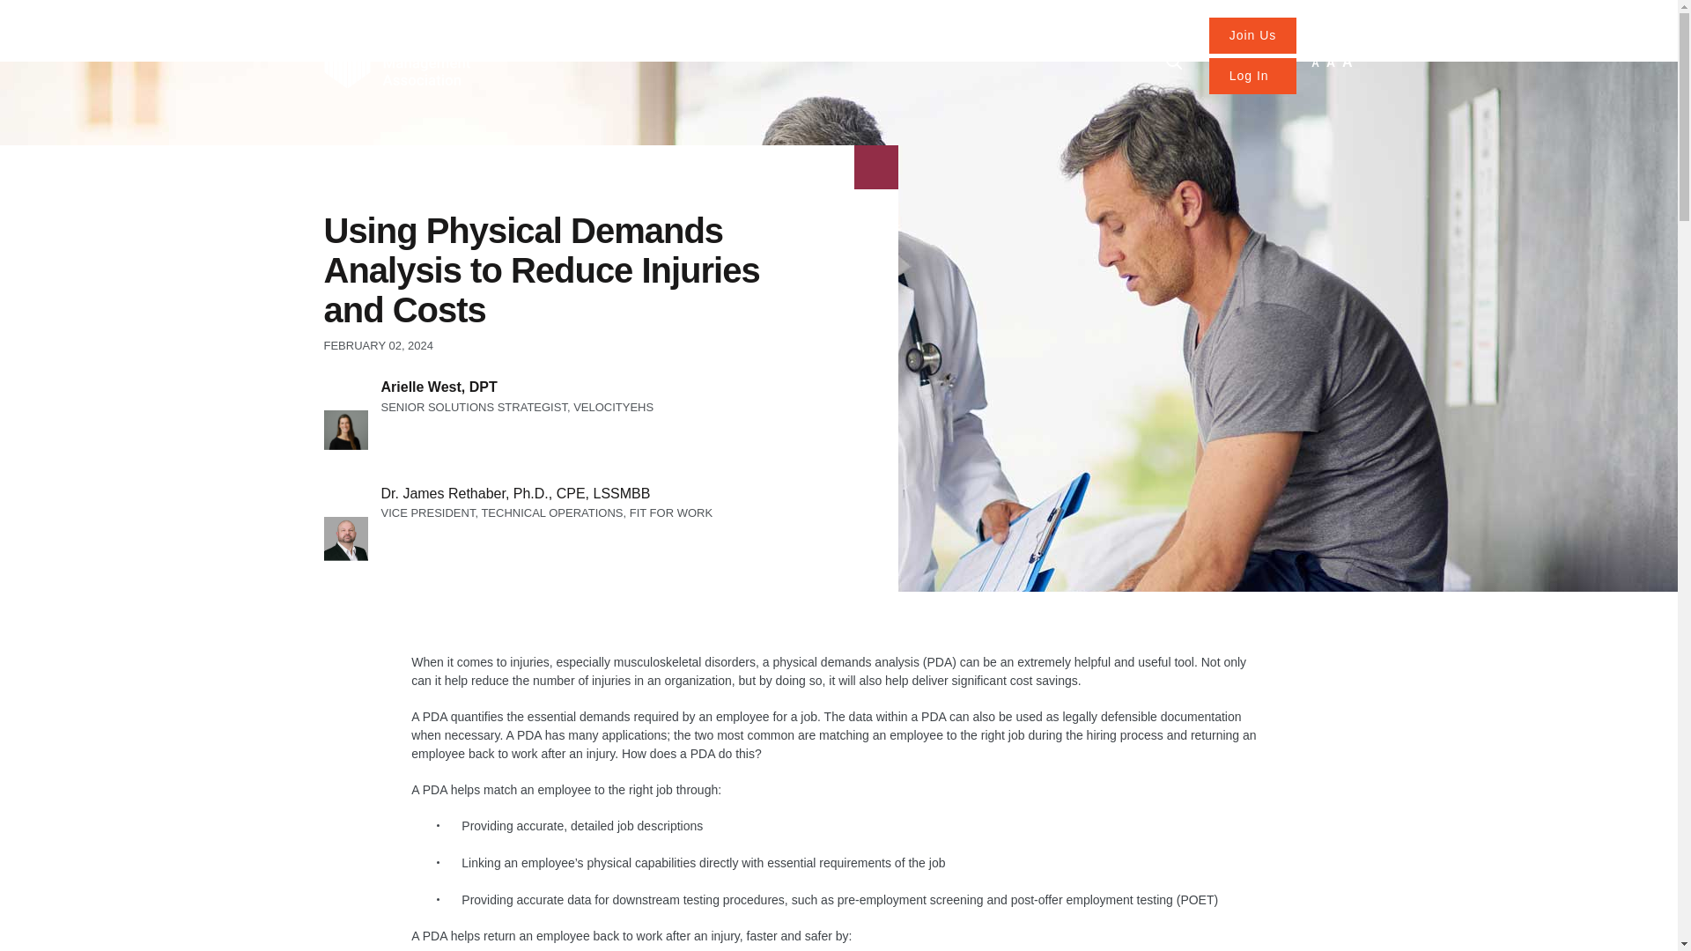 The height and width of the screenshot is (951, 1691). What do you see at coordinates (819, 53) in the screenshot?
I see `Education` at bounding box center [819, 53].